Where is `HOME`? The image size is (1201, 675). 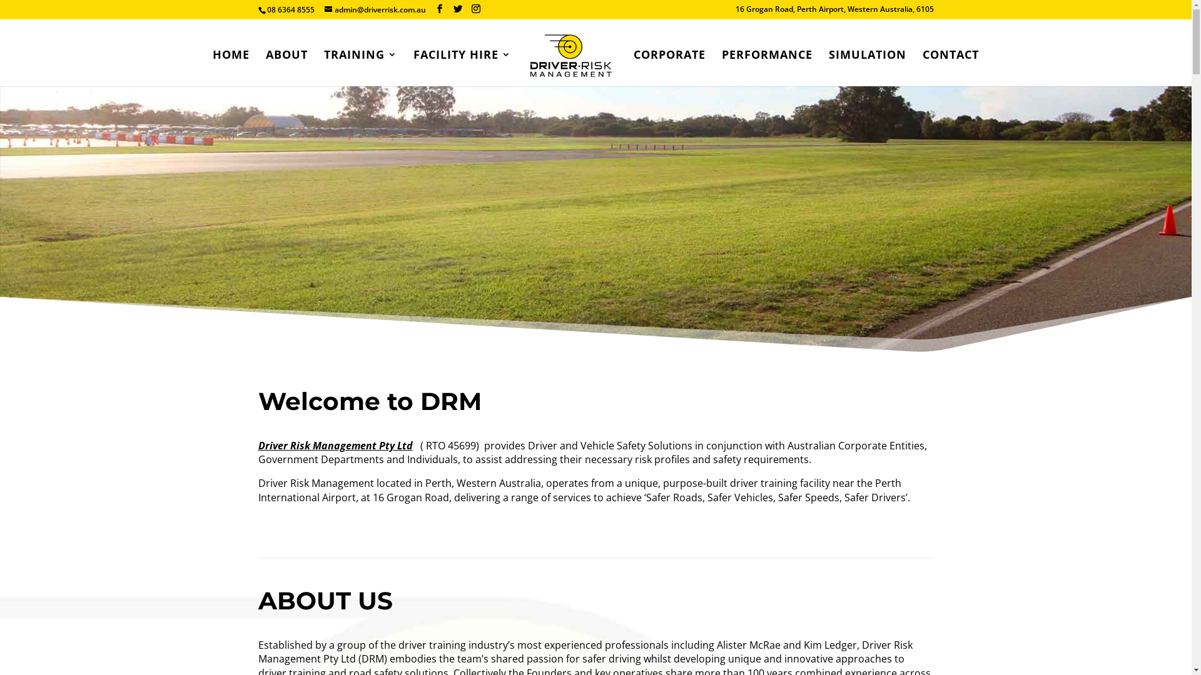 HOME is located at coordinates (231, 68).